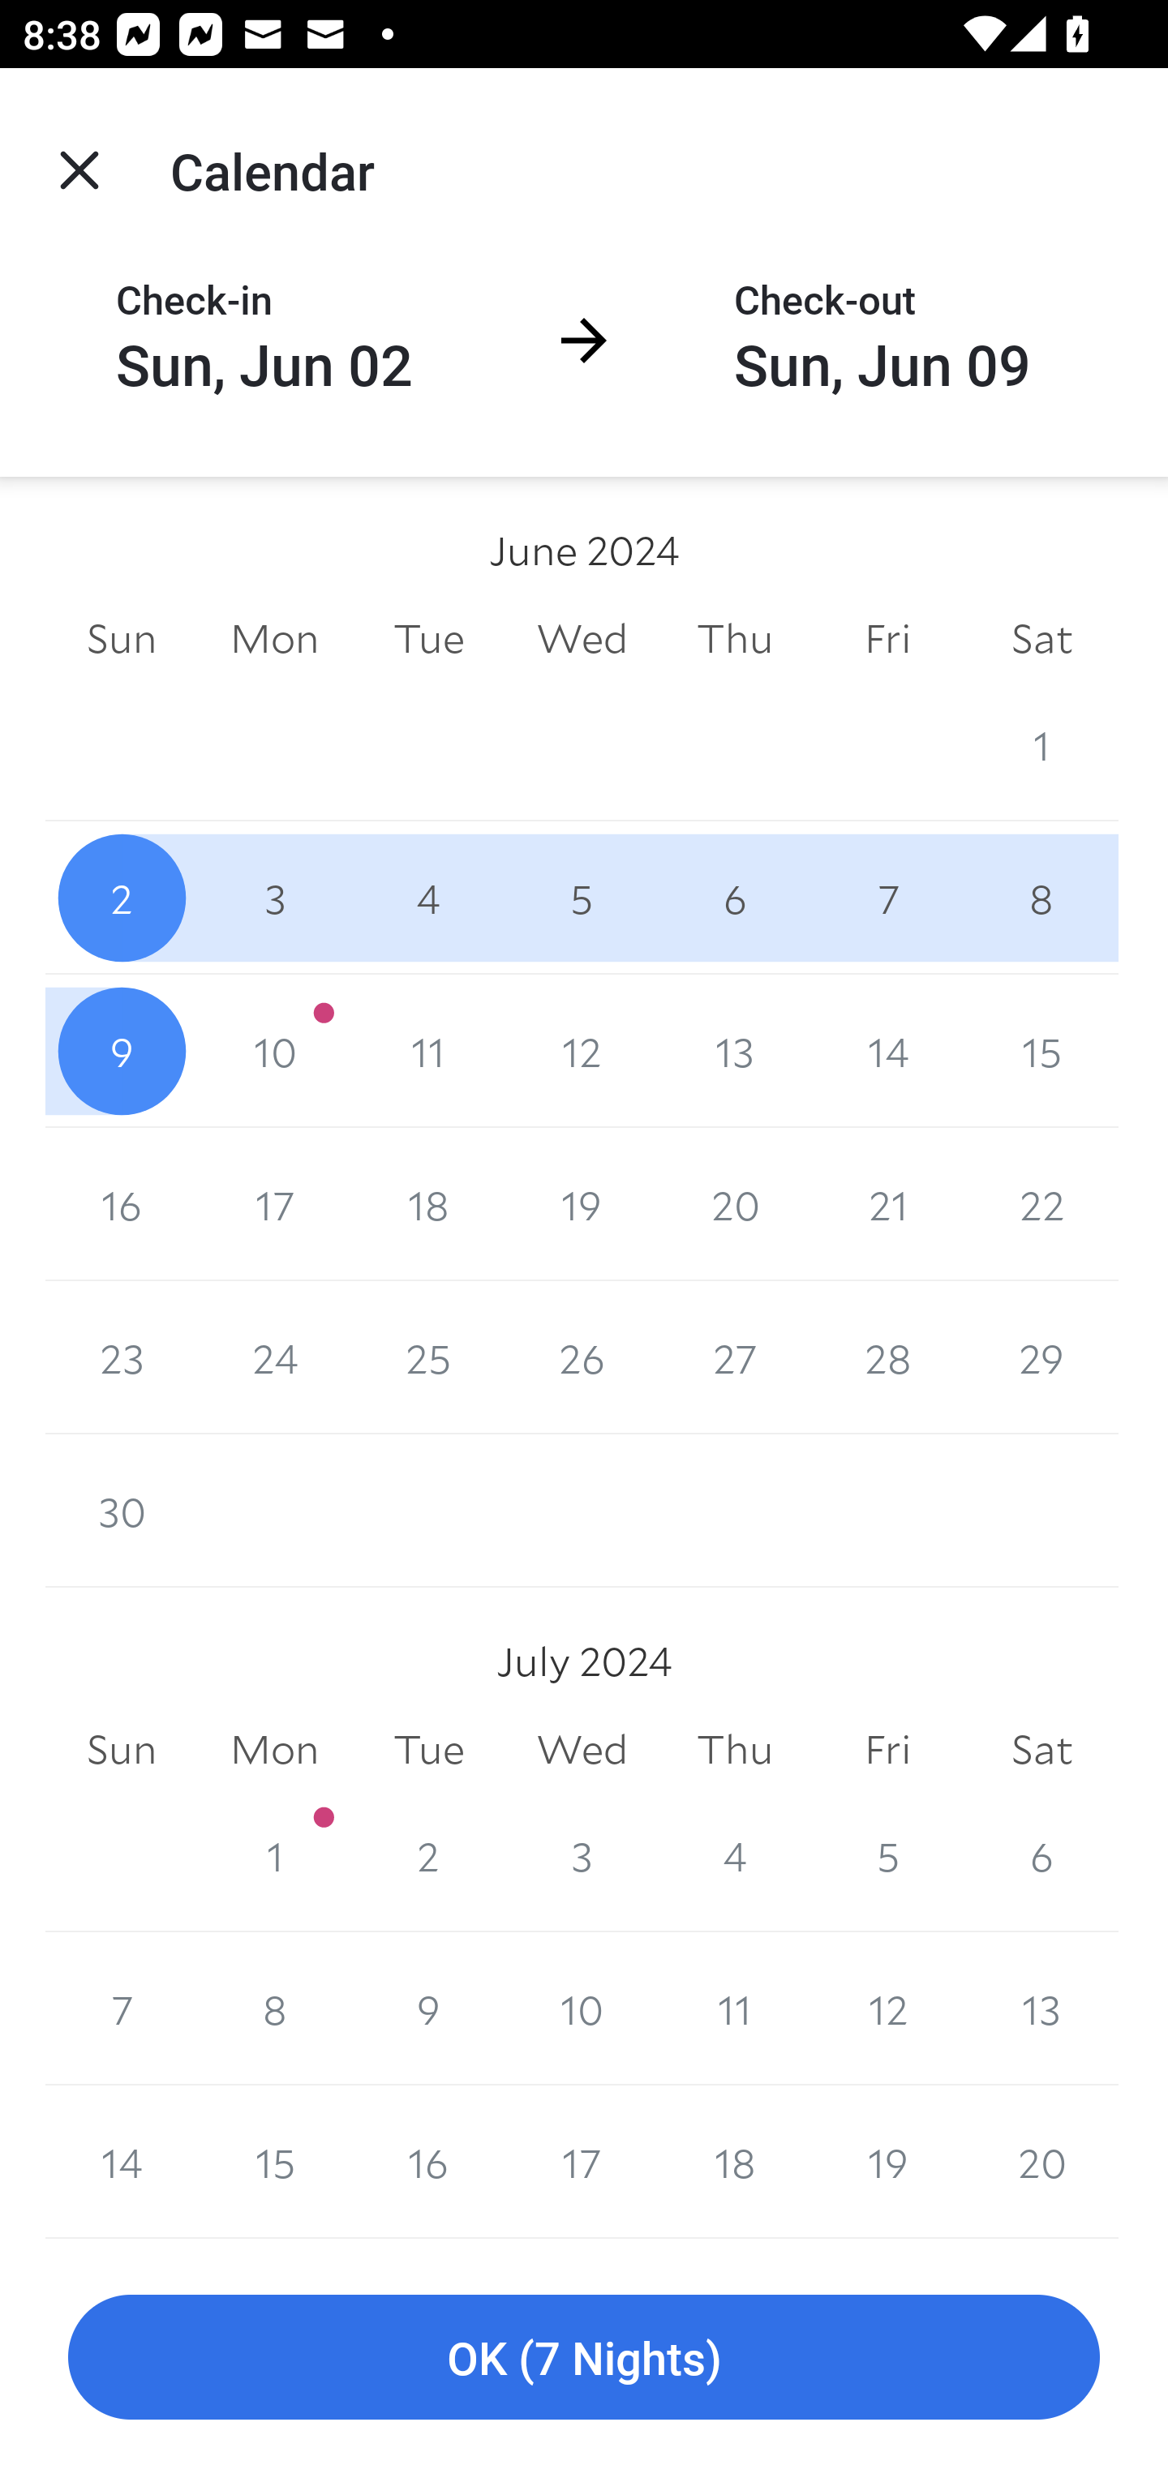 The width and height of the screenshot is (1168, 2465). What do you see at coordinates (428, 1357) in the screenshot?
I see `25 25 June 2024` at bounding box center [428, 1357].